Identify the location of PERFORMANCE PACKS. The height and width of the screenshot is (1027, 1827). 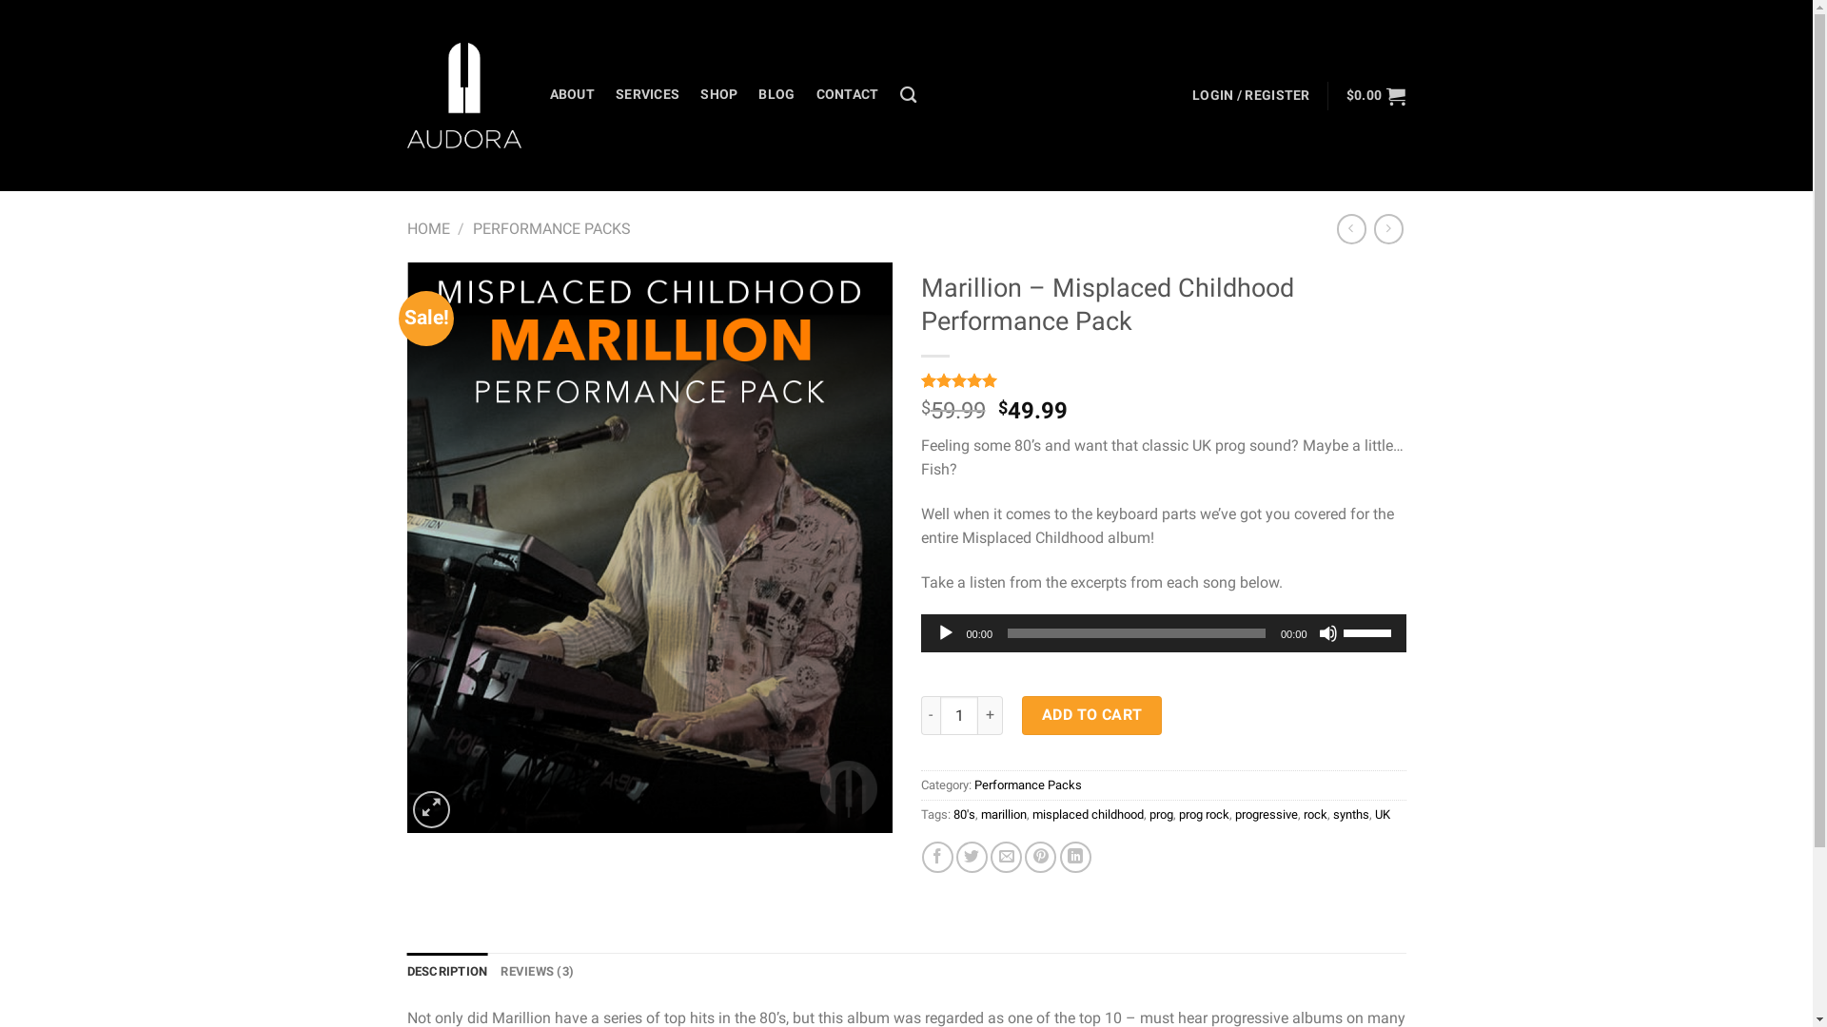
(552, 228).